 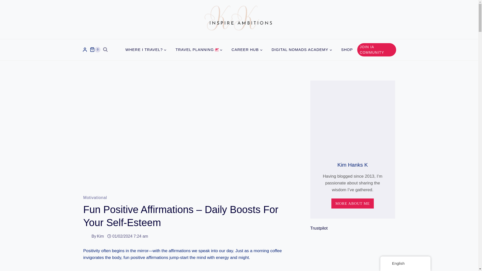 What do you see at coordinates (146, 50) in the screenshot?
I see `WHERE I TRAVEL?` at bounding box center [146, 50].